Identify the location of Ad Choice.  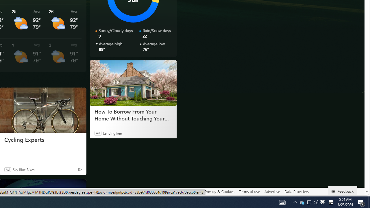
(80, 169).